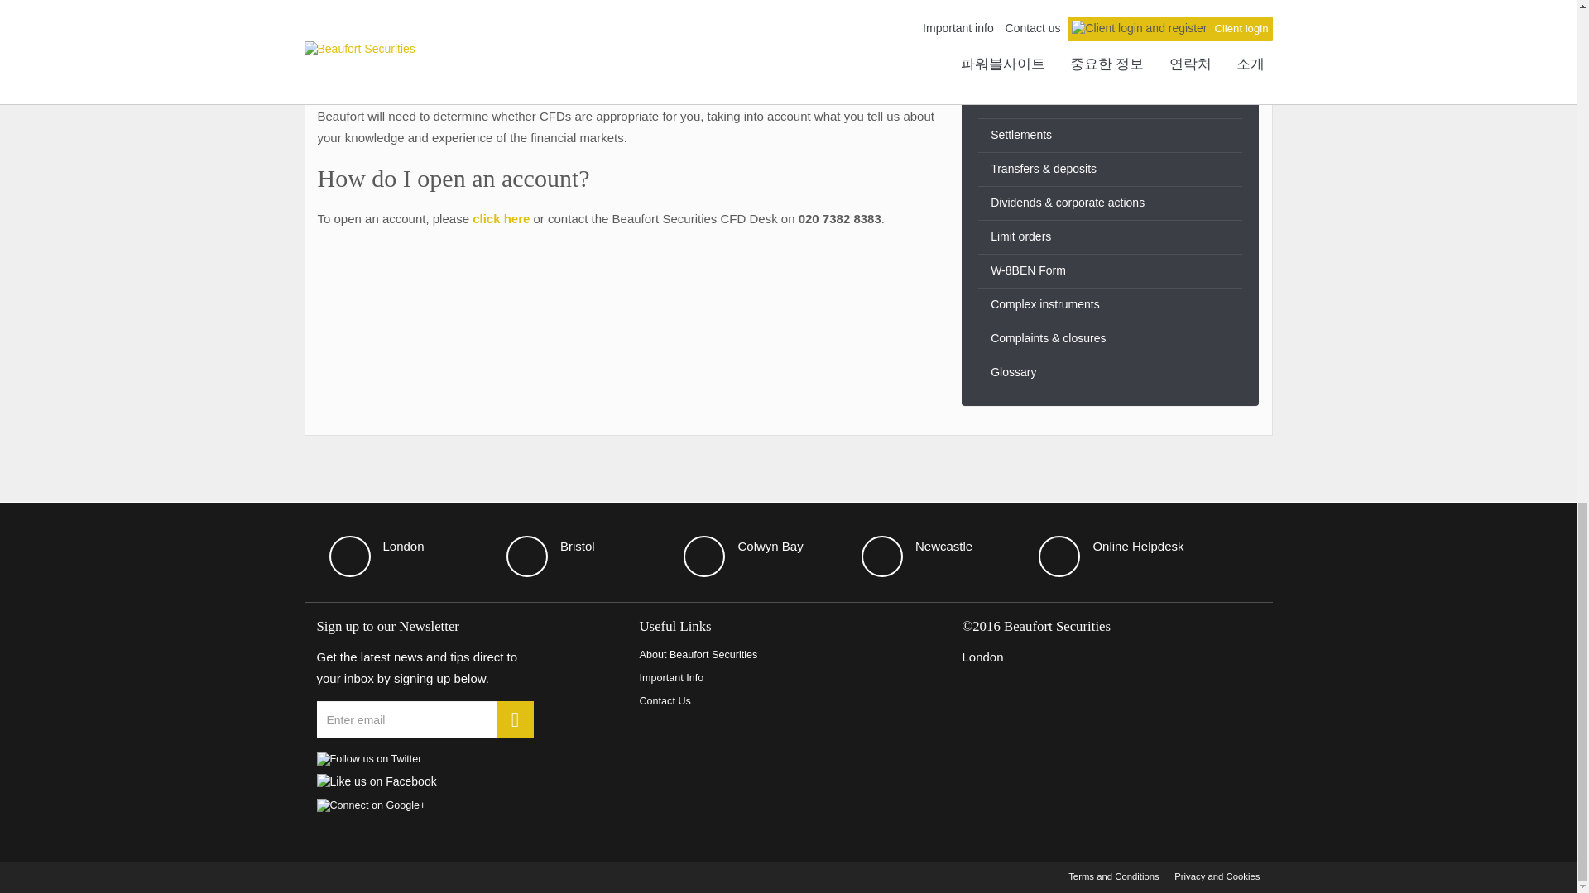  Describe the element at coordinates (500, 218) in the screenshot. I see `click here` at that location.